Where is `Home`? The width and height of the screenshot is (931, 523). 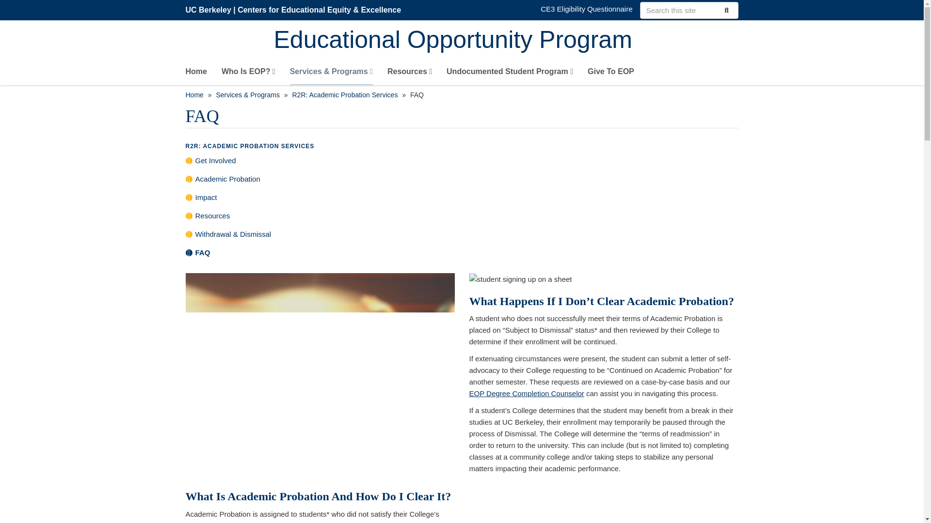
Home is located at coordinates (196, 74).